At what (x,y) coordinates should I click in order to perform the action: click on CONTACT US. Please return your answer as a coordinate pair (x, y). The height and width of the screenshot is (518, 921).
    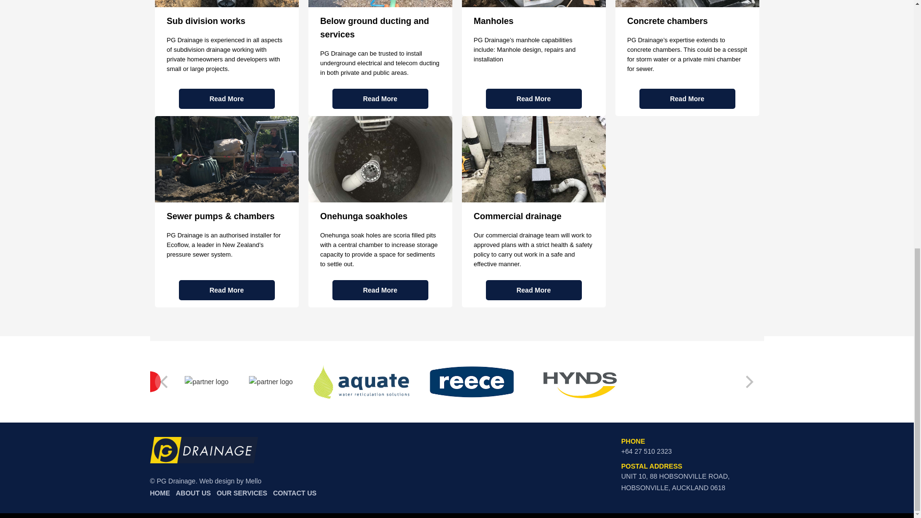
    Looking at the image, I should click on (293, 493).